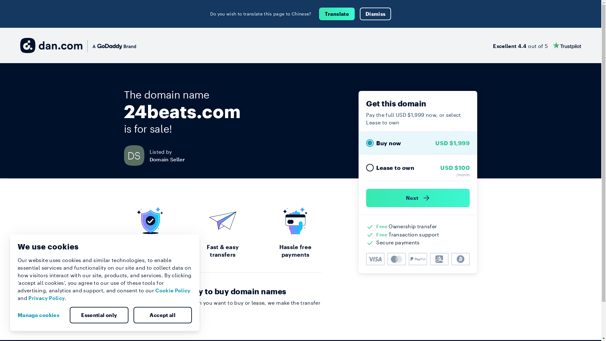 The width and height of the screenshot is (606, 341). I want to click on Translate, so click(337, 14).